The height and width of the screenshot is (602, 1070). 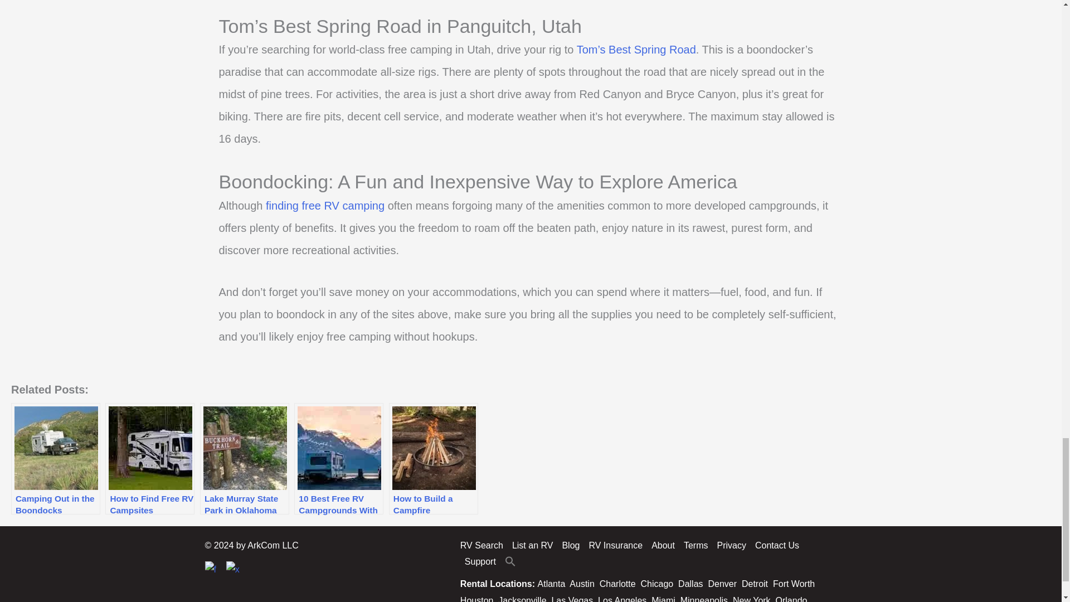 I want to click on Privacy, so click(x=731, y=545).